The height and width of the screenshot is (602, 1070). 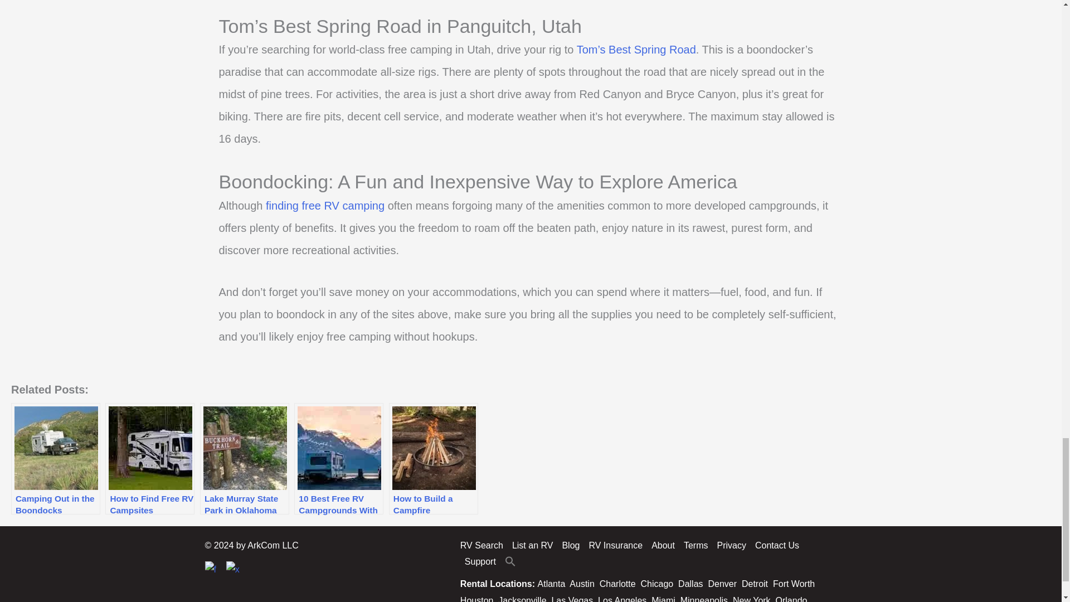 I want to click on Privacy, so click(x=731, y=545).